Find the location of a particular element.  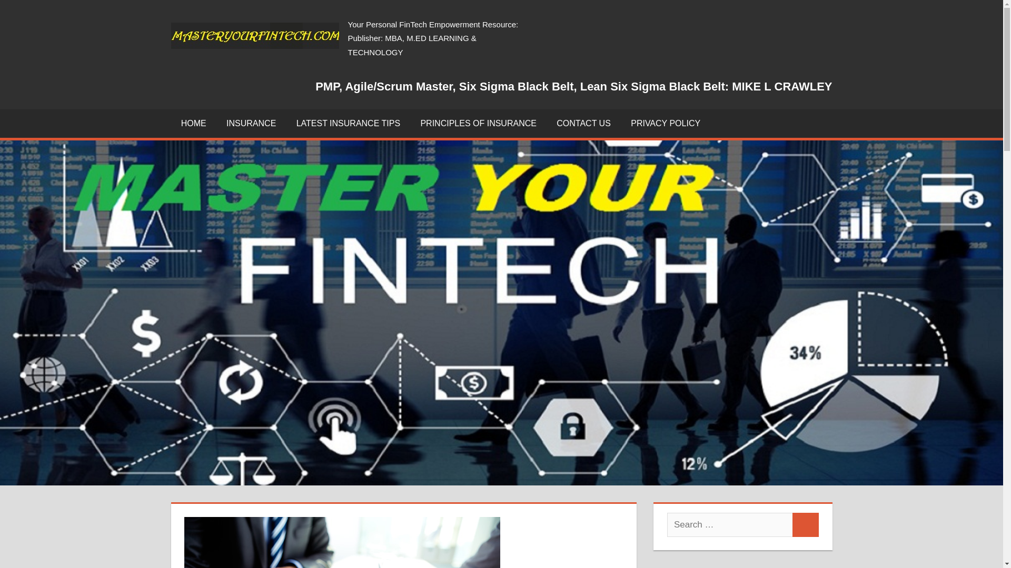

HOME is located at coordinates (193, 124).